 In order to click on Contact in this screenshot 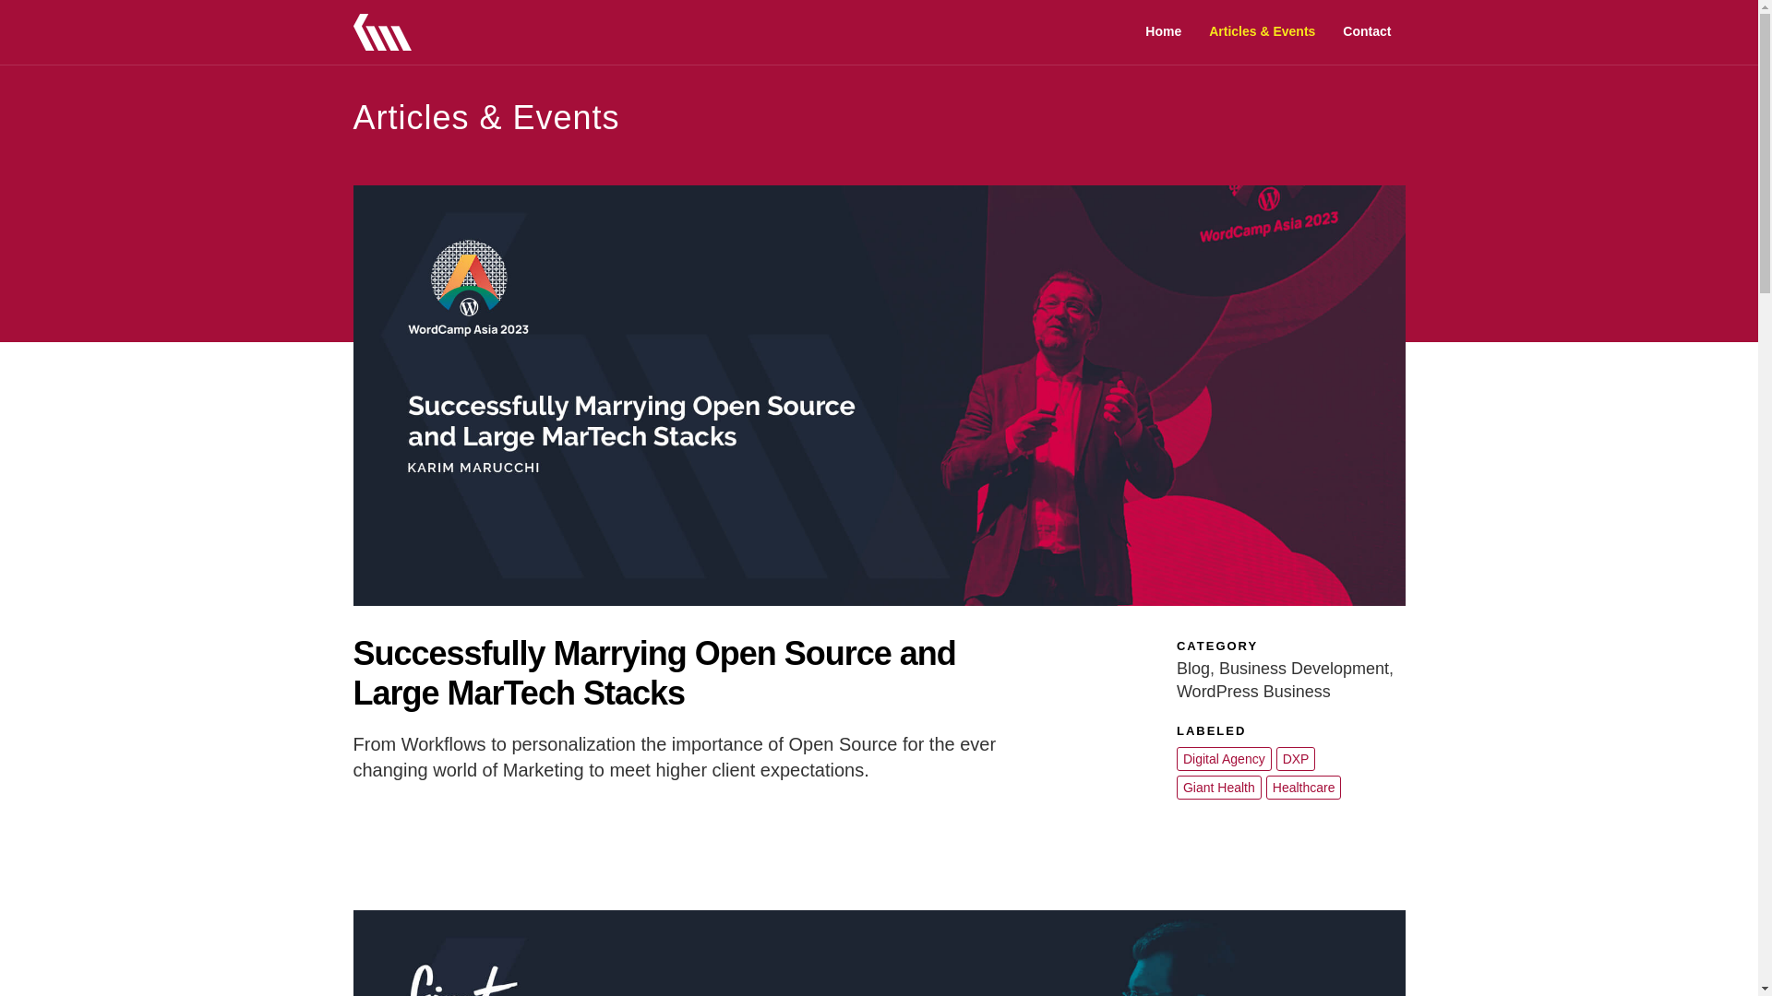, I will do `click(1367, 31)`.